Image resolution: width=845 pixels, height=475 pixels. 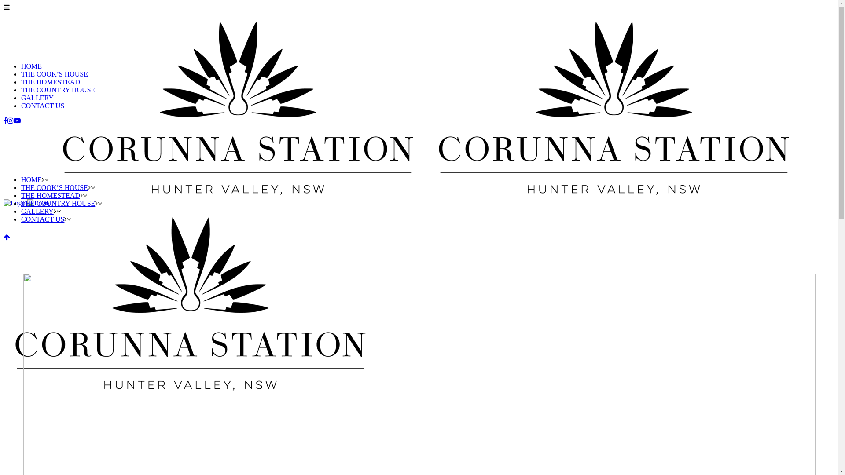 I want to click on HOME, so click(x=32, y=66).